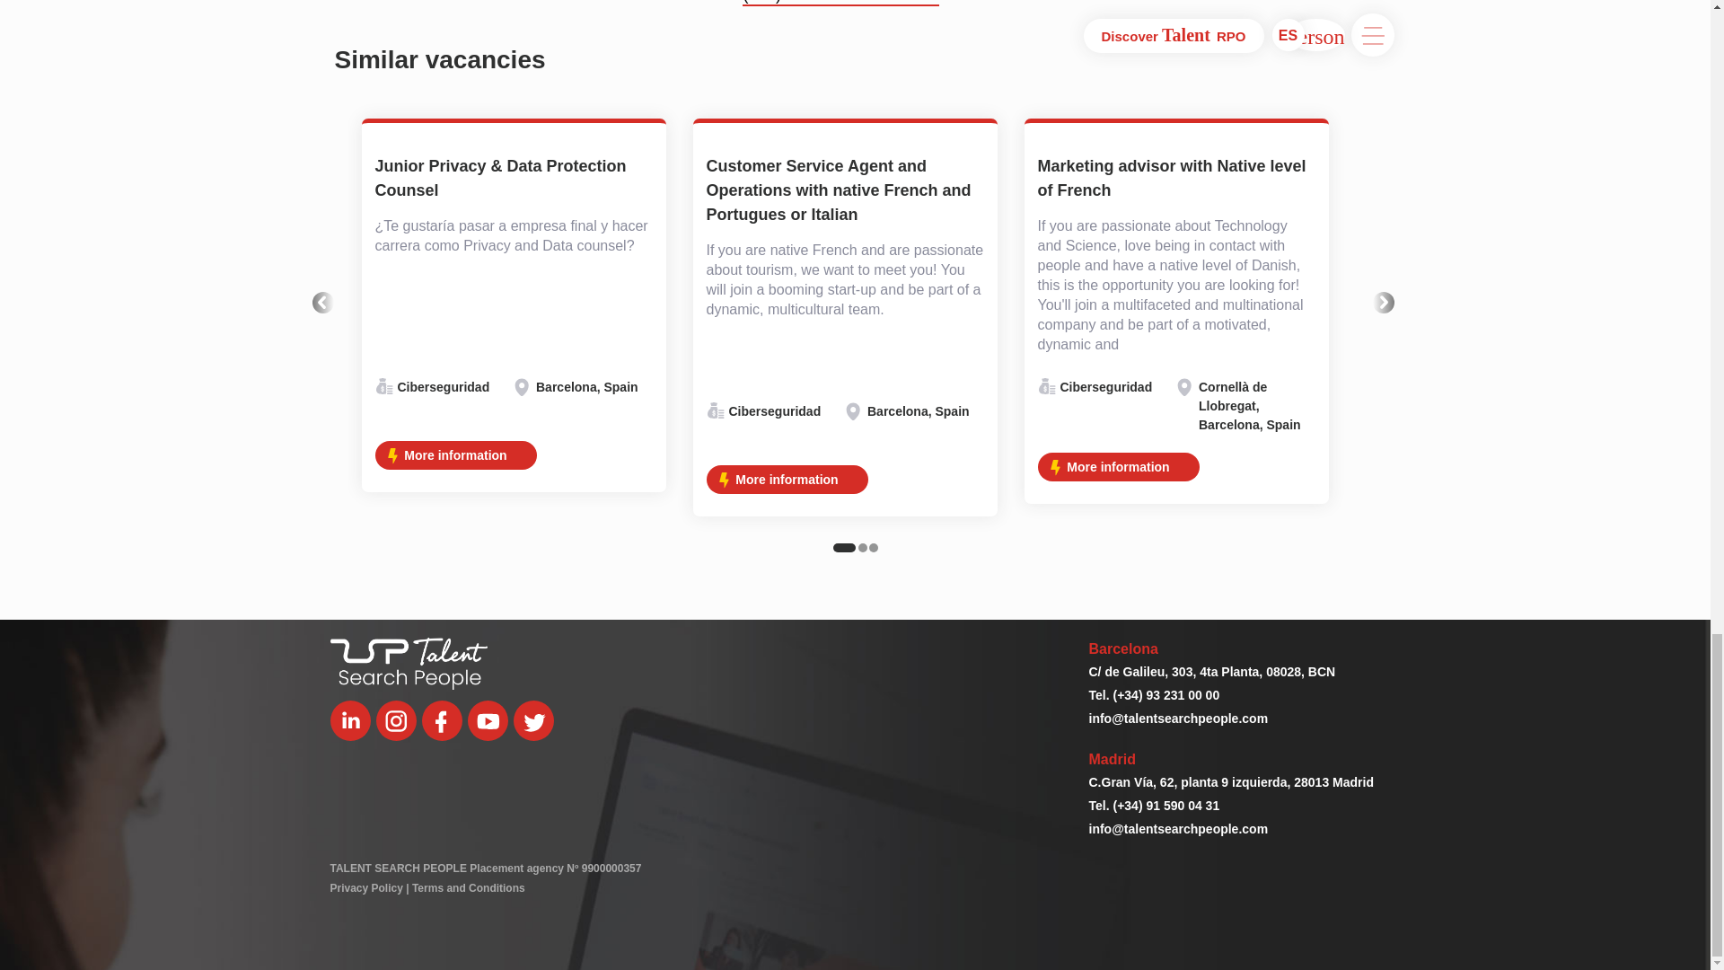 The width and height of the screenshot is (1724, 970). What do you see at coordinates (1119, 467) in the screenshot?
I see `More information` at bounding box center [1119, 467].